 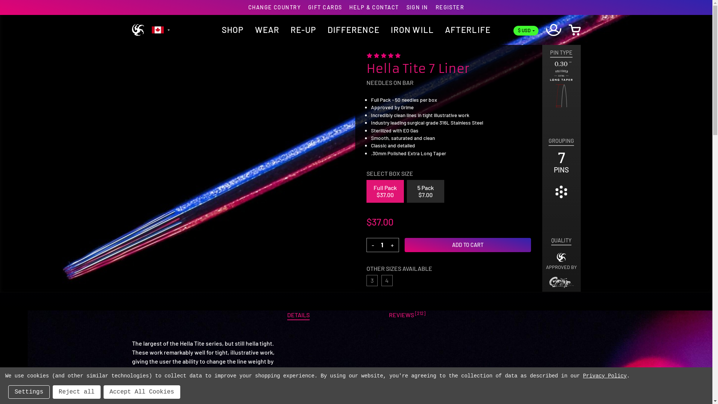 What do you see at coordinates (77, 392) in the screenshot?
I see `Reject all` at bounding box center [77, 392].